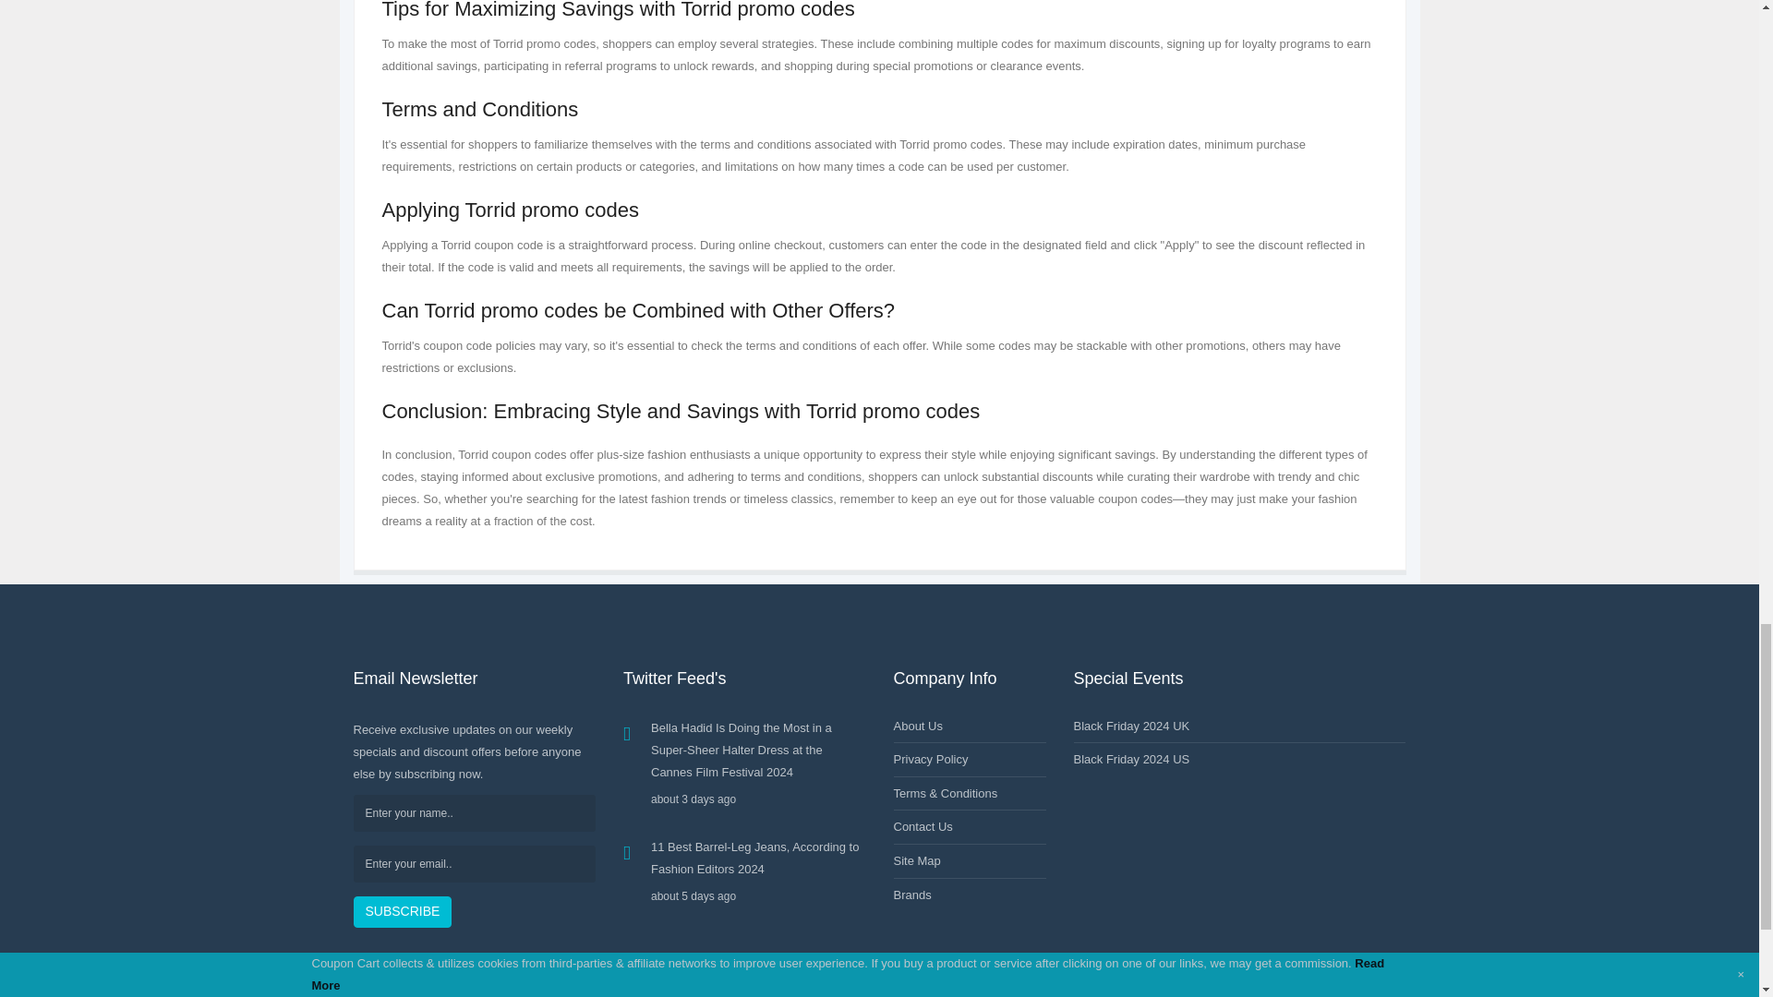 The image size is (1773, 997). Describe the element at coordinates (917, 860) in the screenshot. I see `Site Map` at that location.